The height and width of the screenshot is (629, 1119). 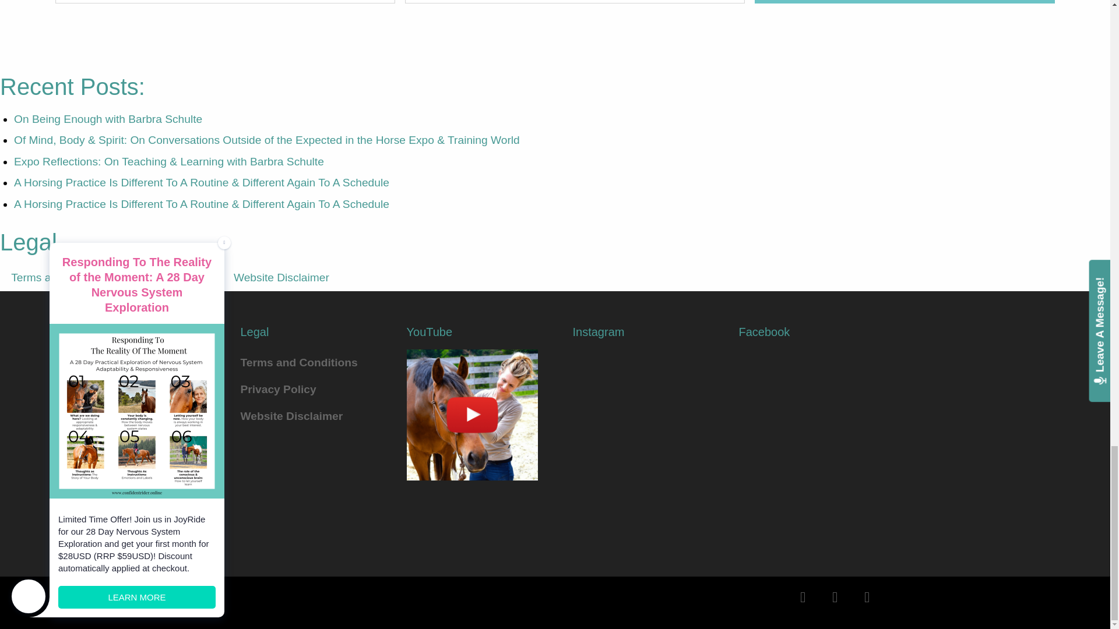 I want to click on Privacy Policy, so click(x=177, y=277).